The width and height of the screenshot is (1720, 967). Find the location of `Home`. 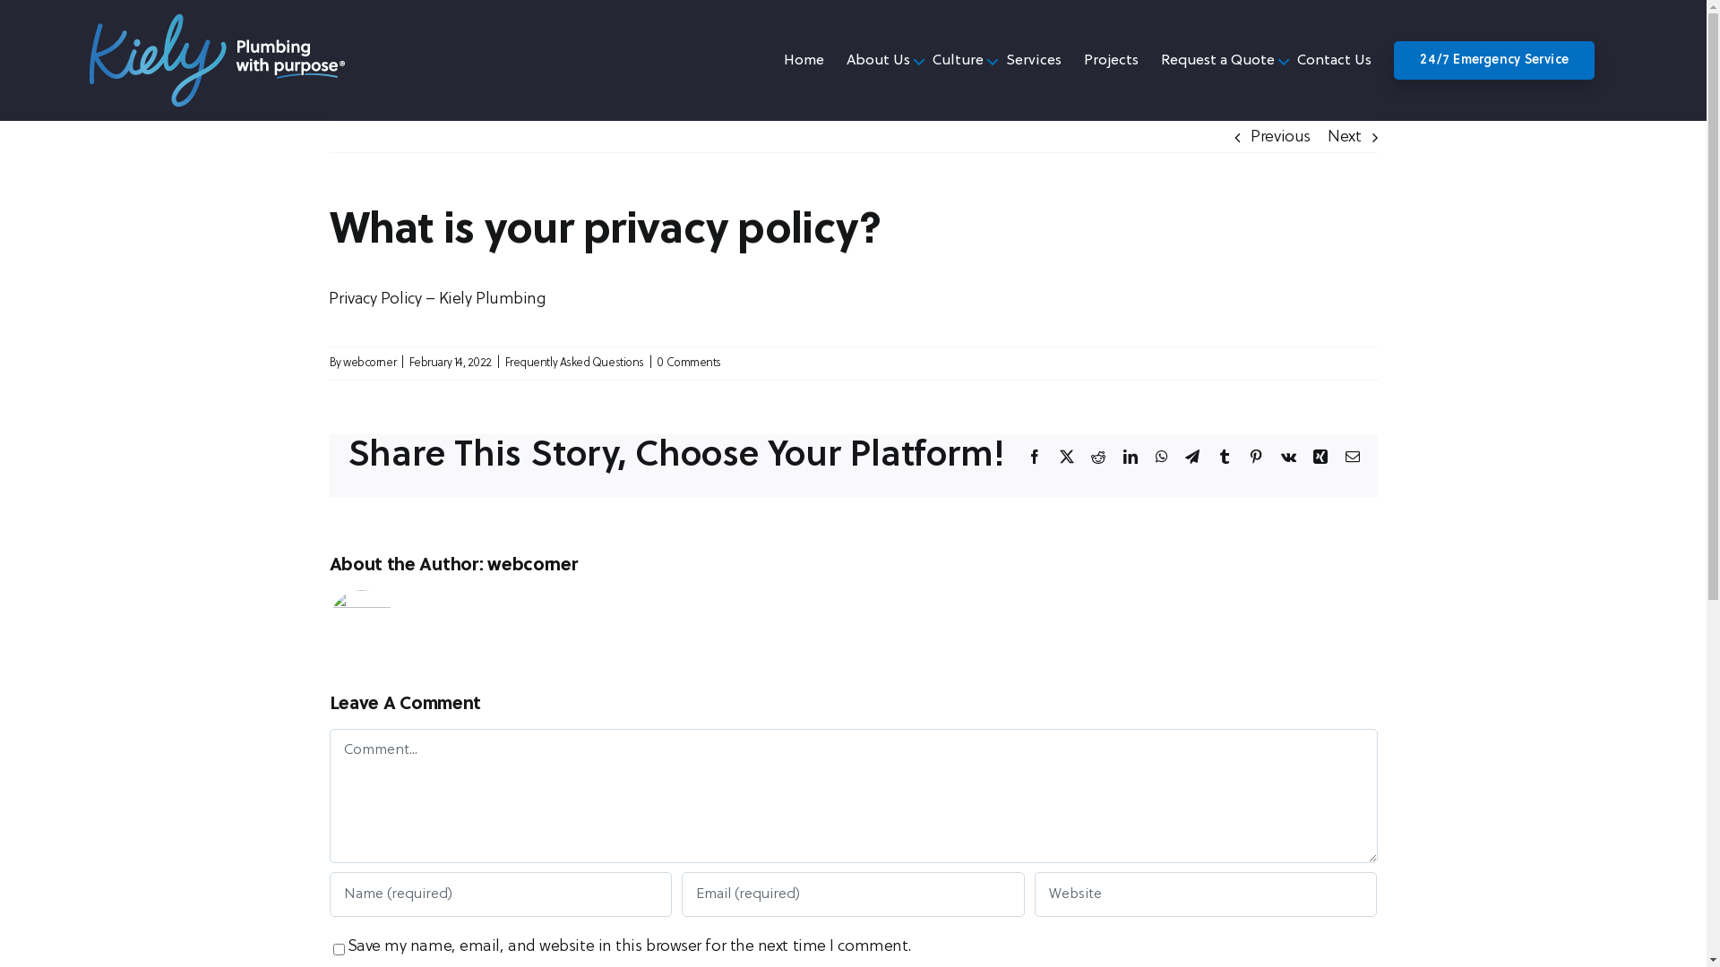

Home is located at coordinates (804, 61).